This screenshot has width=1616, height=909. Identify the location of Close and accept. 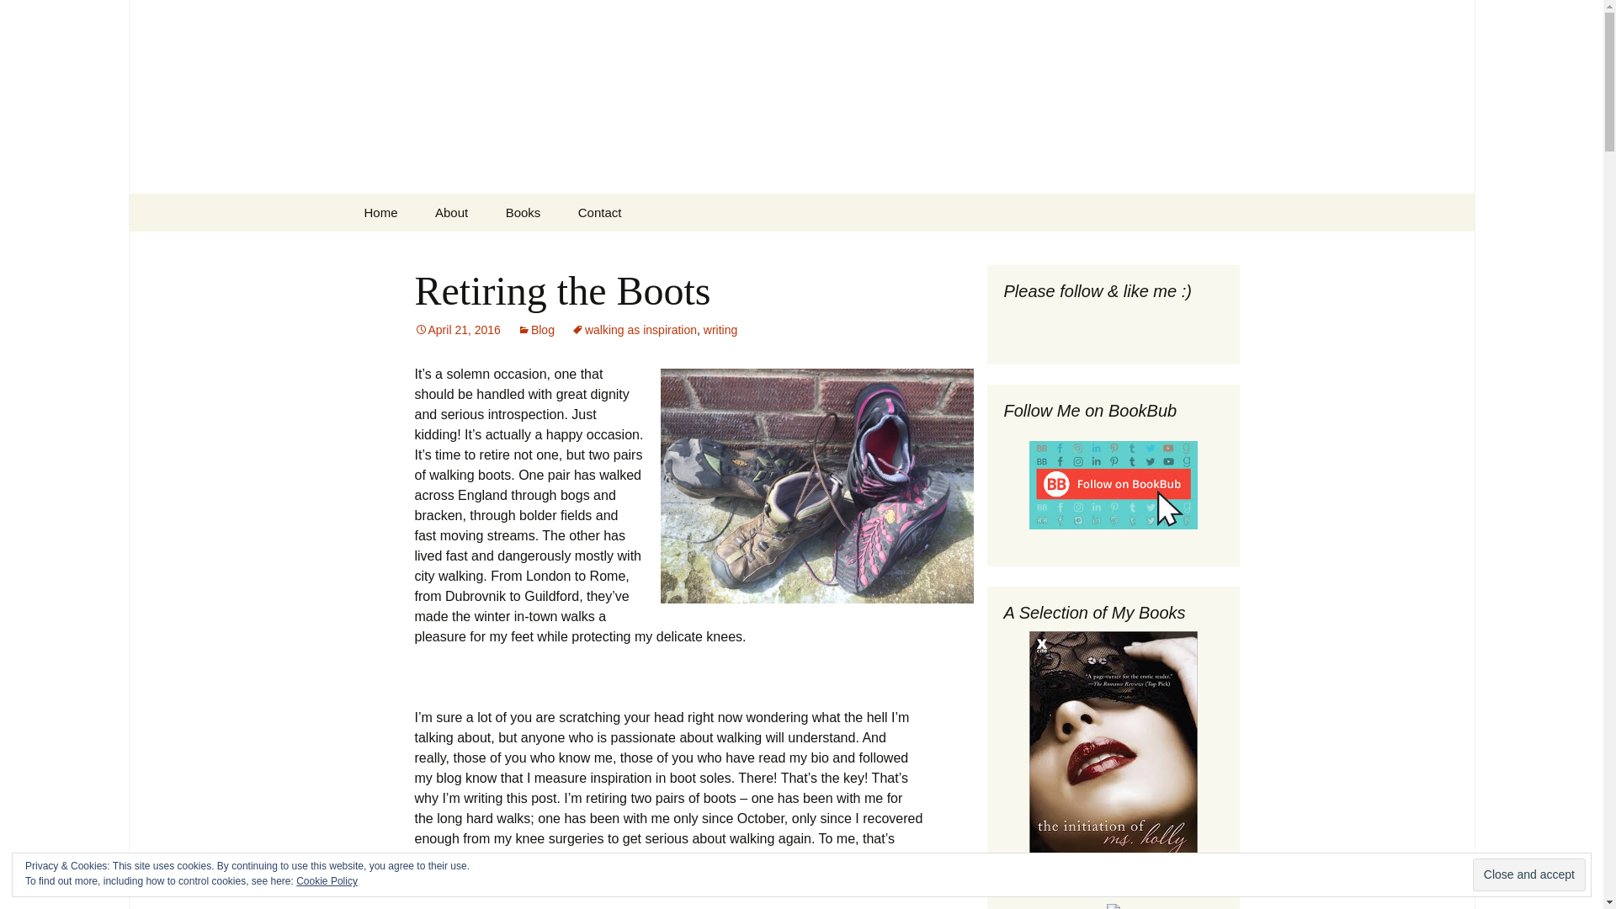
(1528, 874).